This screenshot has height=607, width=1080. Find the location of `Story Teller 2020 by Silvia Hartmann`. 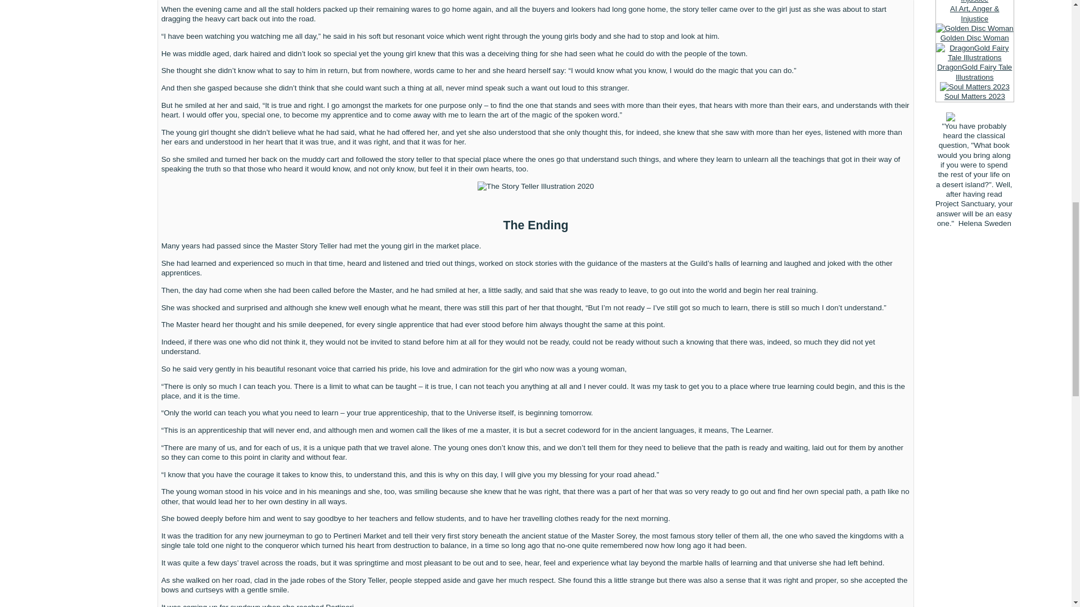

Story Teller 2020 by Silvia Hartmann is located at coordinates (535, 186).